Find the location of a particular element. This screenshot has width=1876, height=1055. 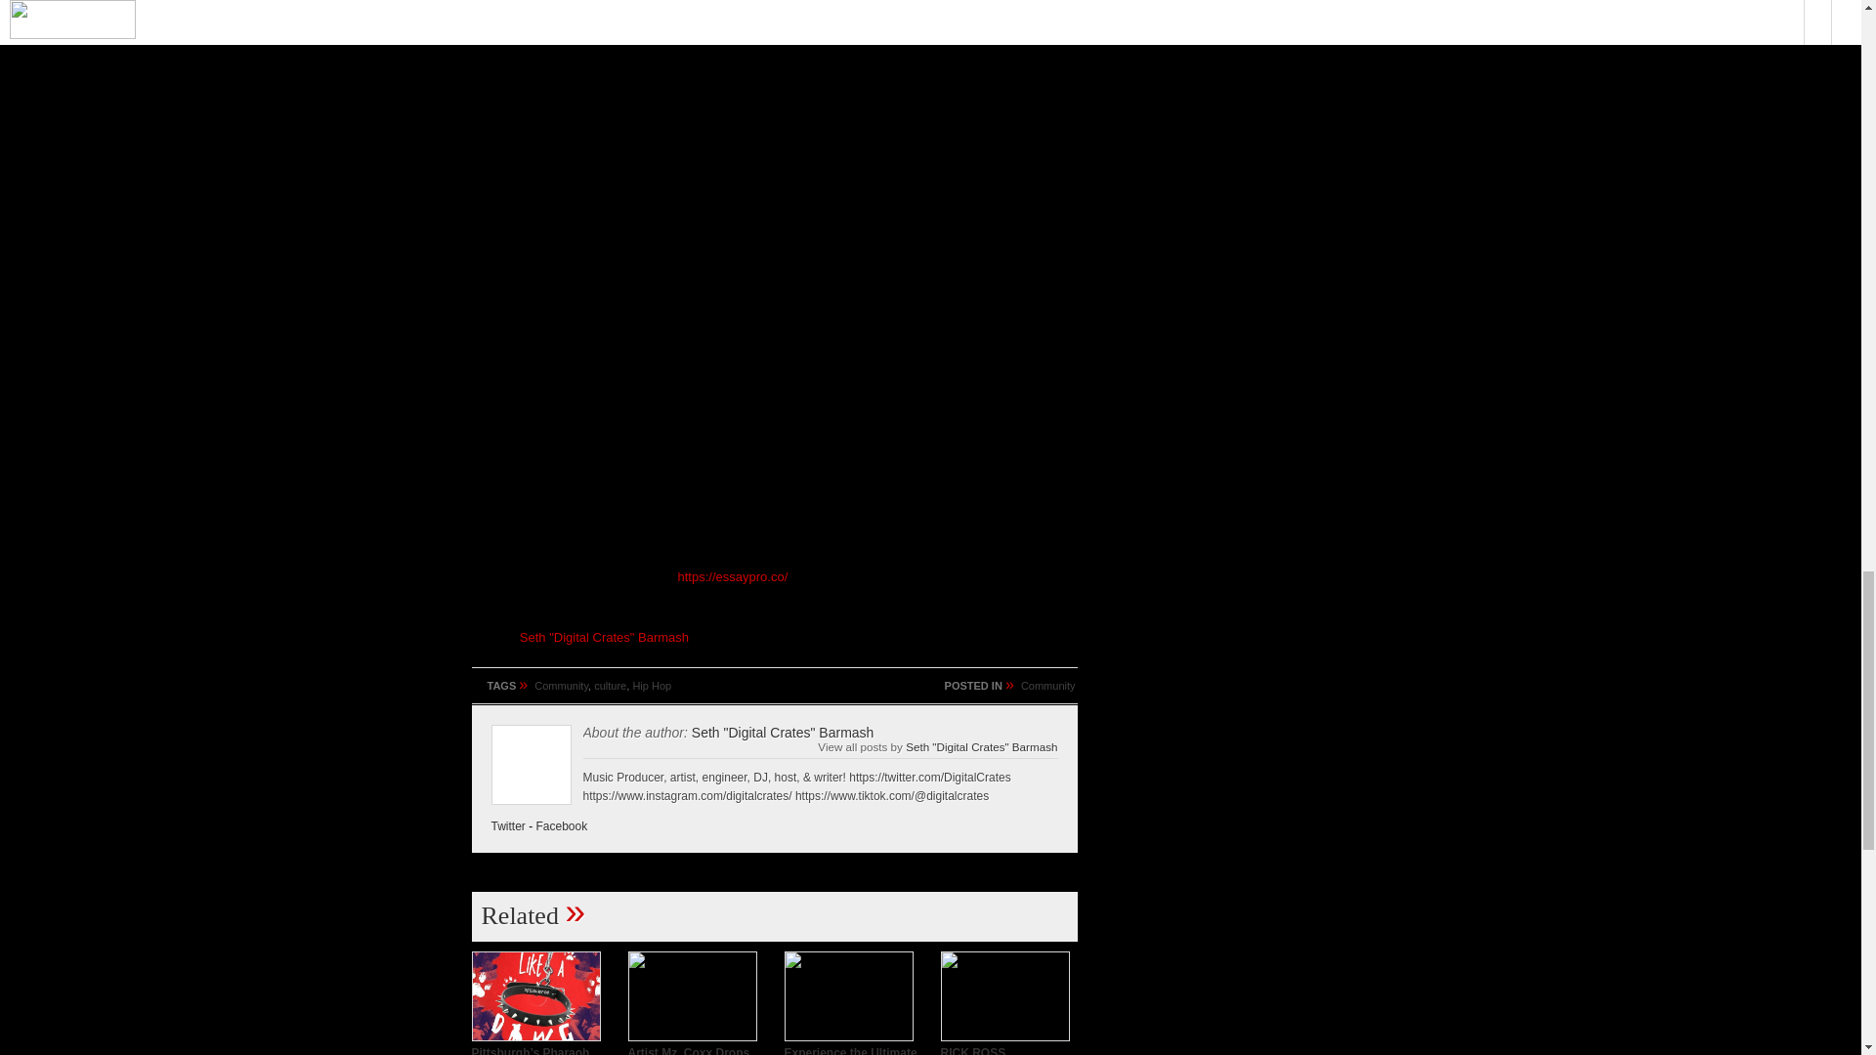

Twitter is located at coordinates (507, 826).